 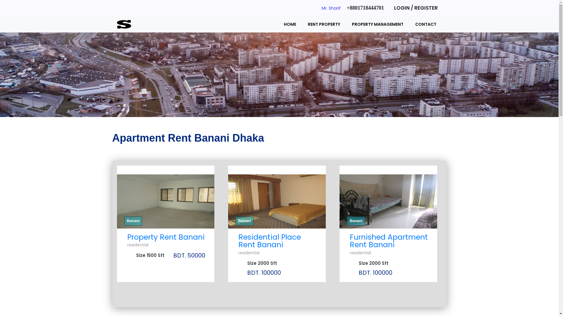 I want to click on Property Rent Banani, so click(x=166, y=237).